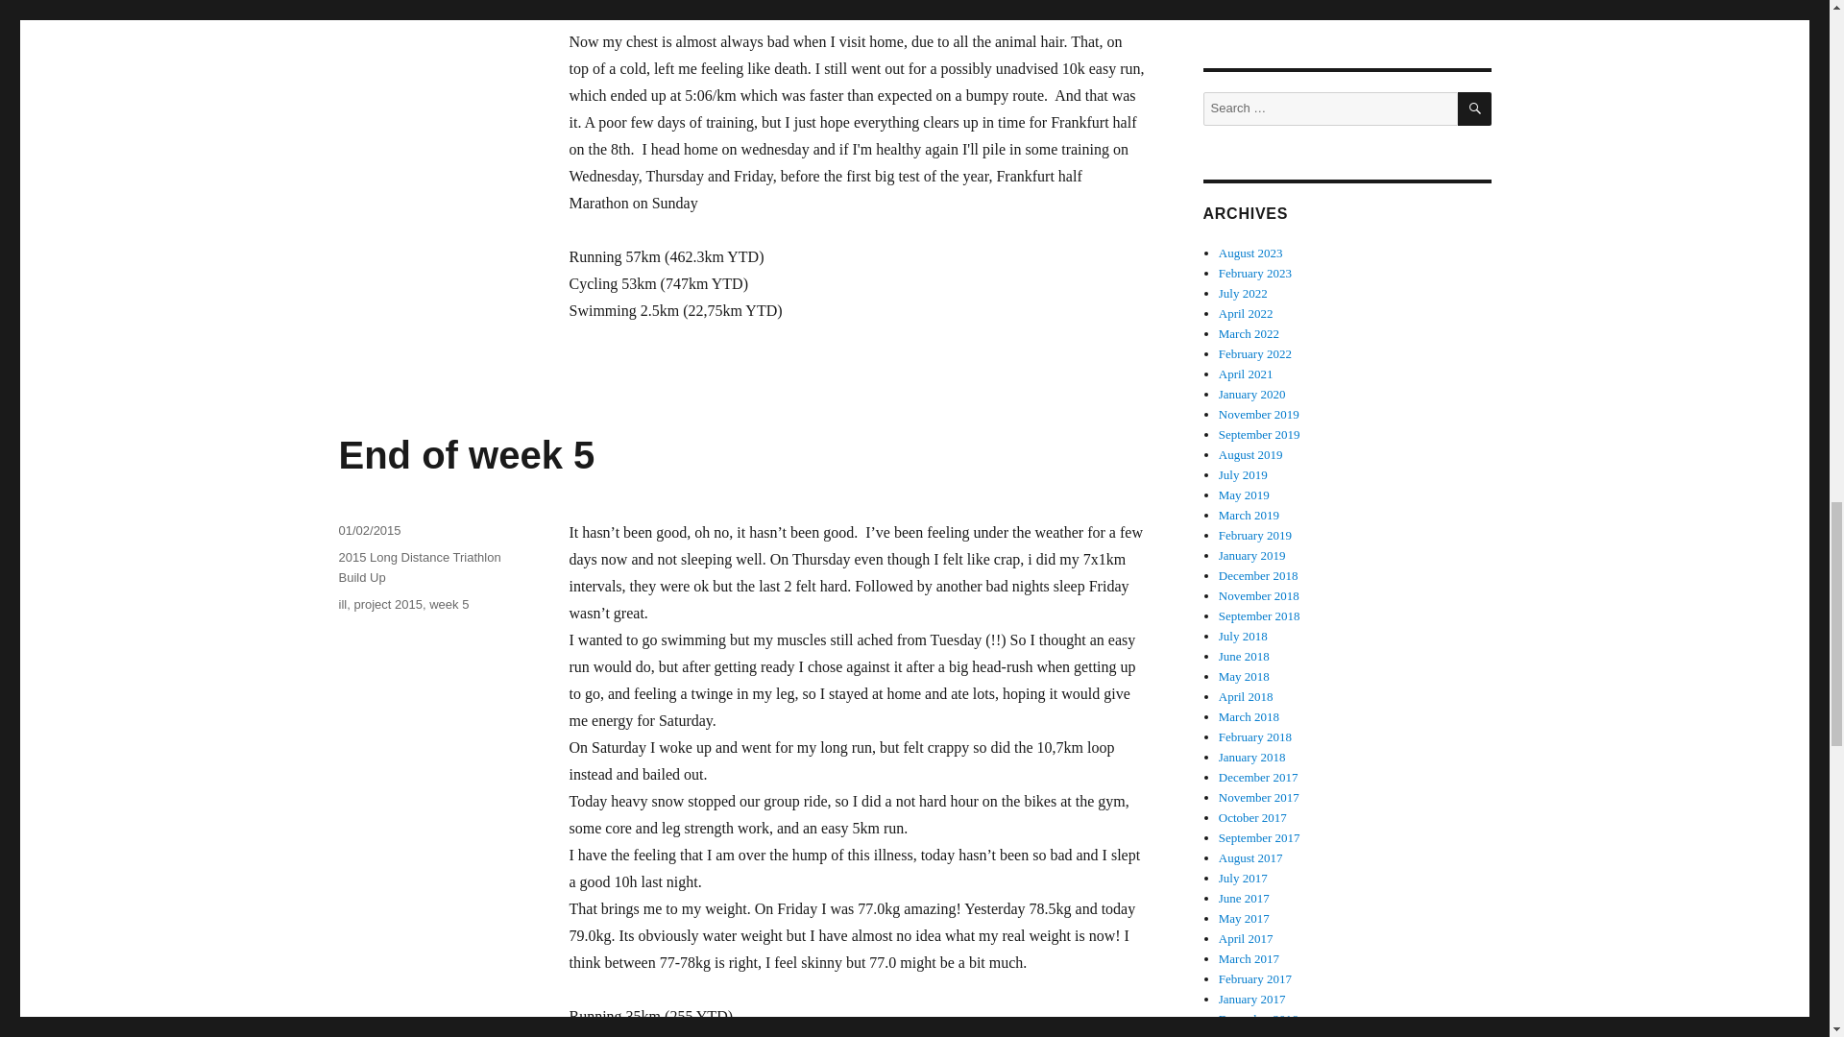  I want to click on week 5, so click(449, 605).